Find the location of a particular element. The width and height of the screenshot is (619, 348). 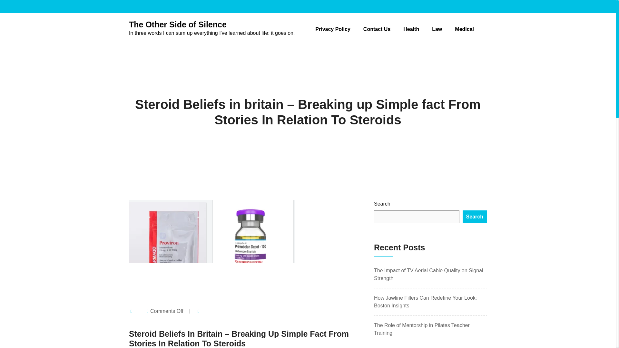

The Role of Mentorship in Pilates Teacher Training is located at coordinates (422, 329).